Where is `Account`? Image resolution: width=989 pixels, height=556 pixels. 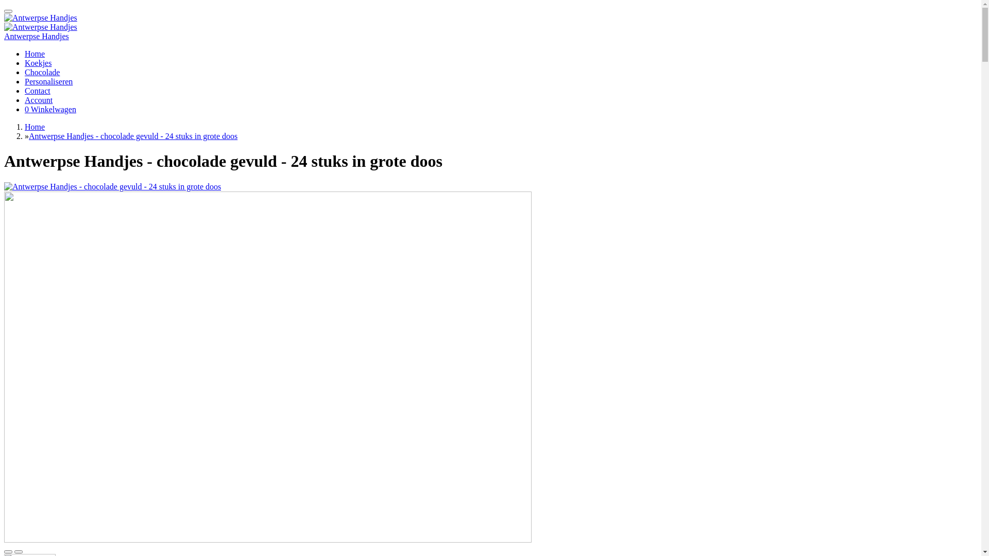 Account is located at coordinates (39, 100).